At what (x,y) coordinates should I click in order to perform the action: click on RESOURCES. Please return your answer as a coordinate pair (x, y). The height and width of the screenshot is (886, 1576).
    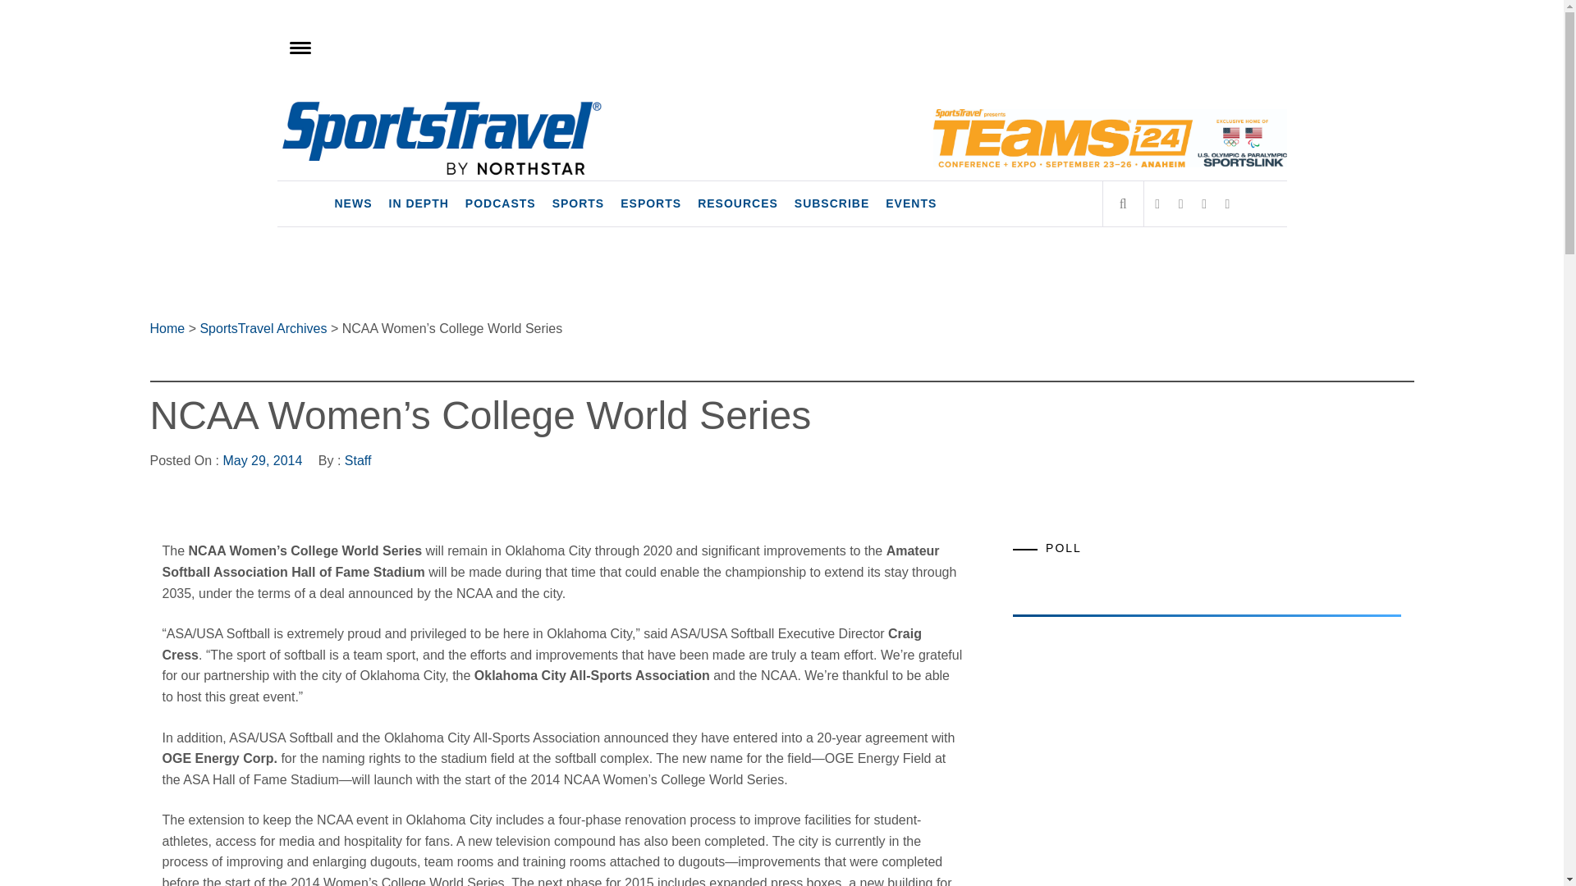
    Looking at the image, I should click on (738, 203).